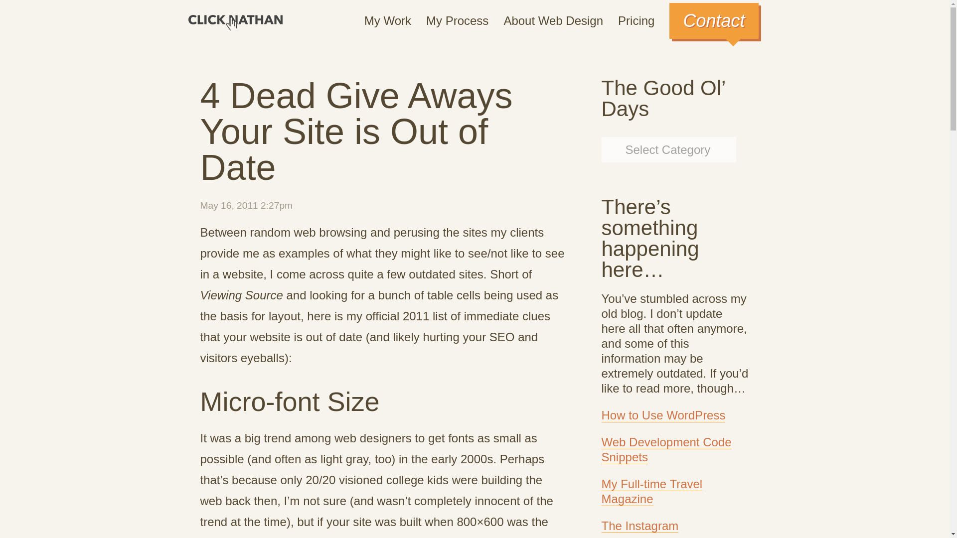 This screenshot has width=957, height=538. What do you see at coordinates (457, 21) in the screenshot?
I see `My Process` at bounding box center [457, 21].